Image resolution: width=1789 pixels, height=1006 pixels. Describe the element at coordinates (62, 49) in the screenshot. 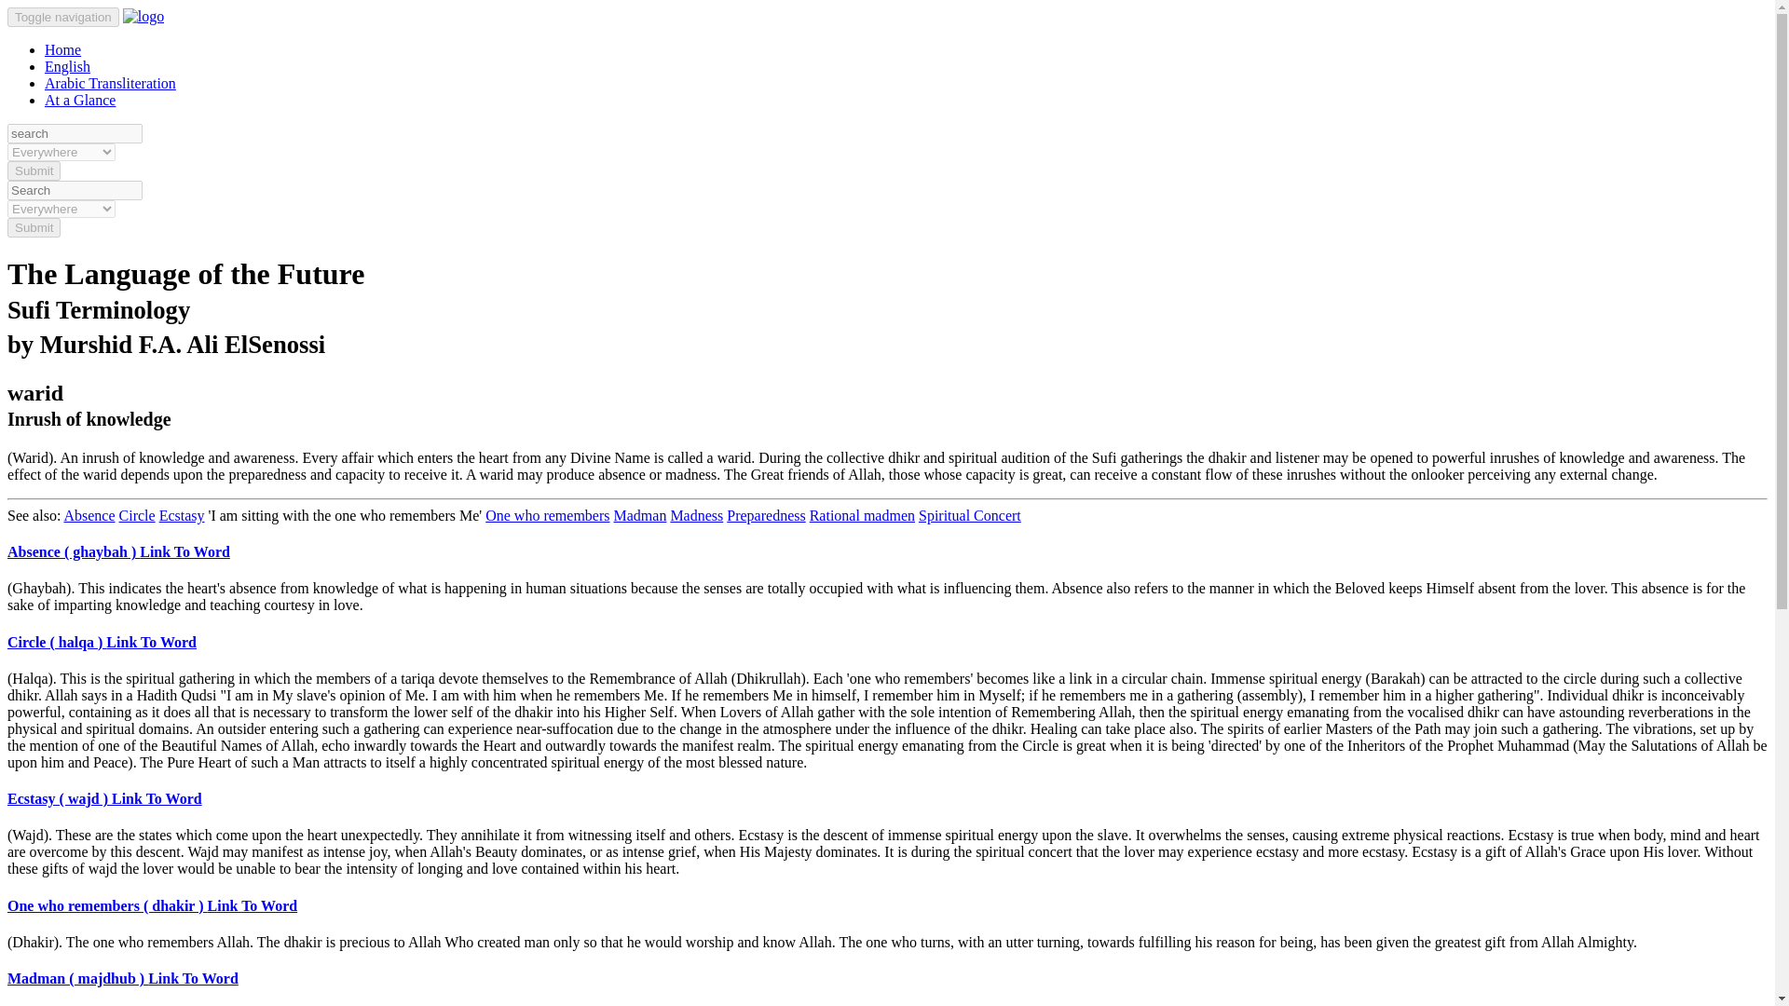

I see `Home` at that location.